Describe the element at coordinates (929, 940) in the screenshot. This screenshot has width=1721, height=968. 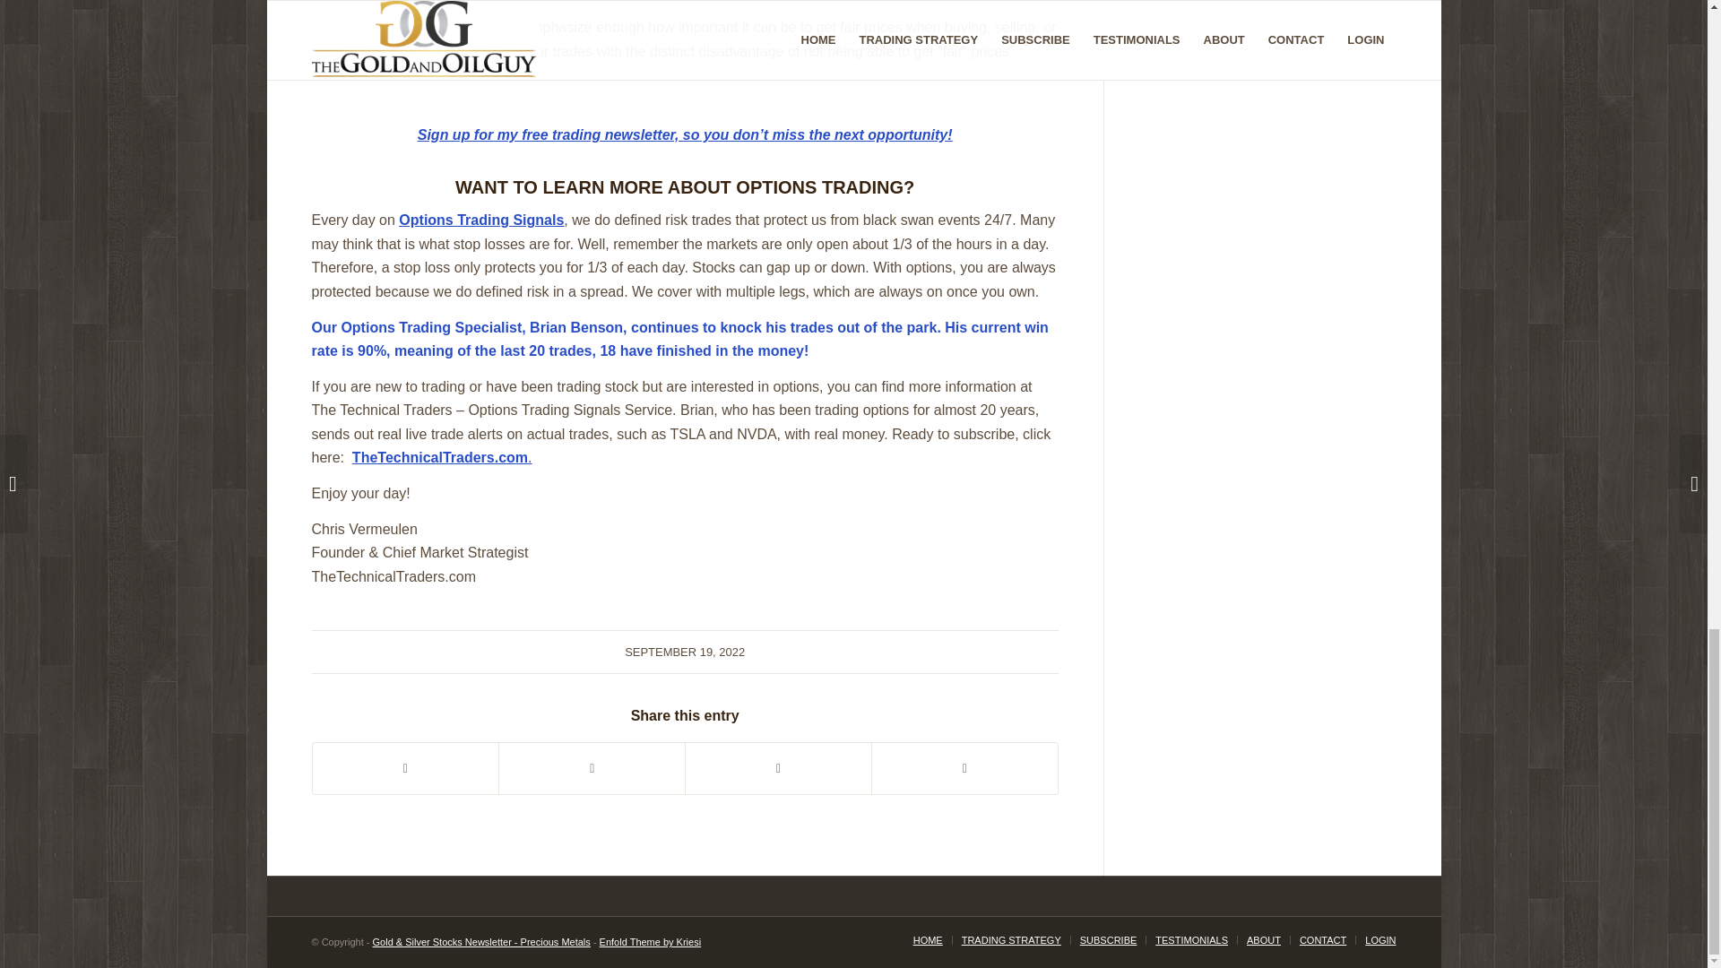
I see `HOME` at that location.